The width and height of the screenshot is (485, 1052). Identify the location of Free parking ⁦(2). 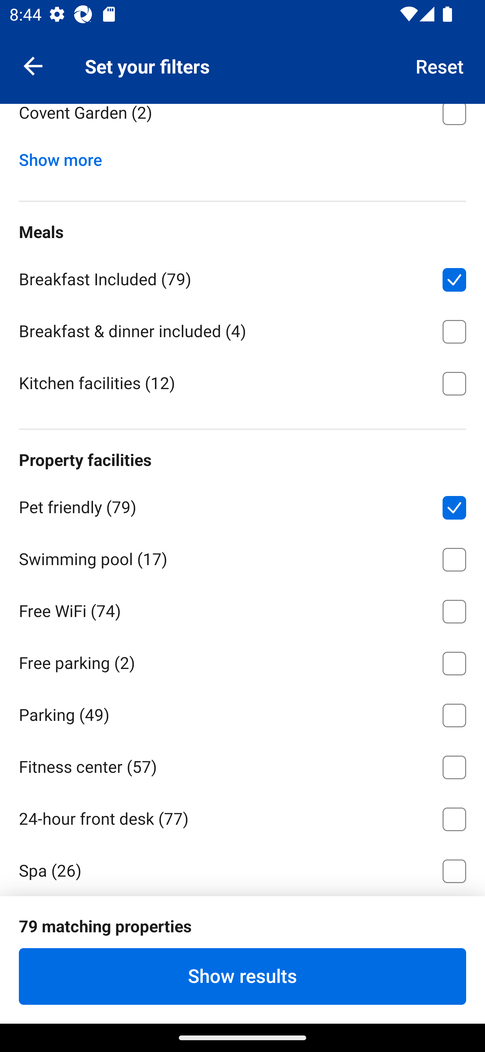
(243, 661).